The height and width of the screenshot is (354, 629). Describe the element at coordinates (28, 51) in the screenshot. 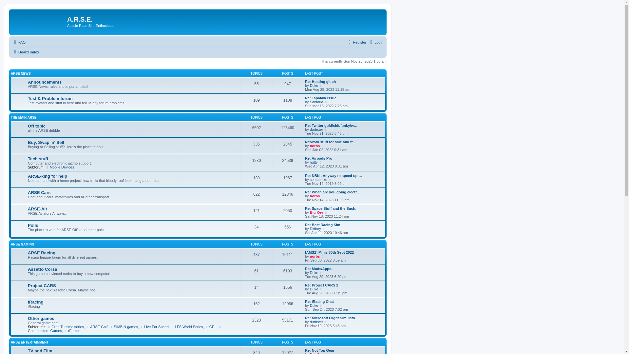

I see `Quick links` at that location.